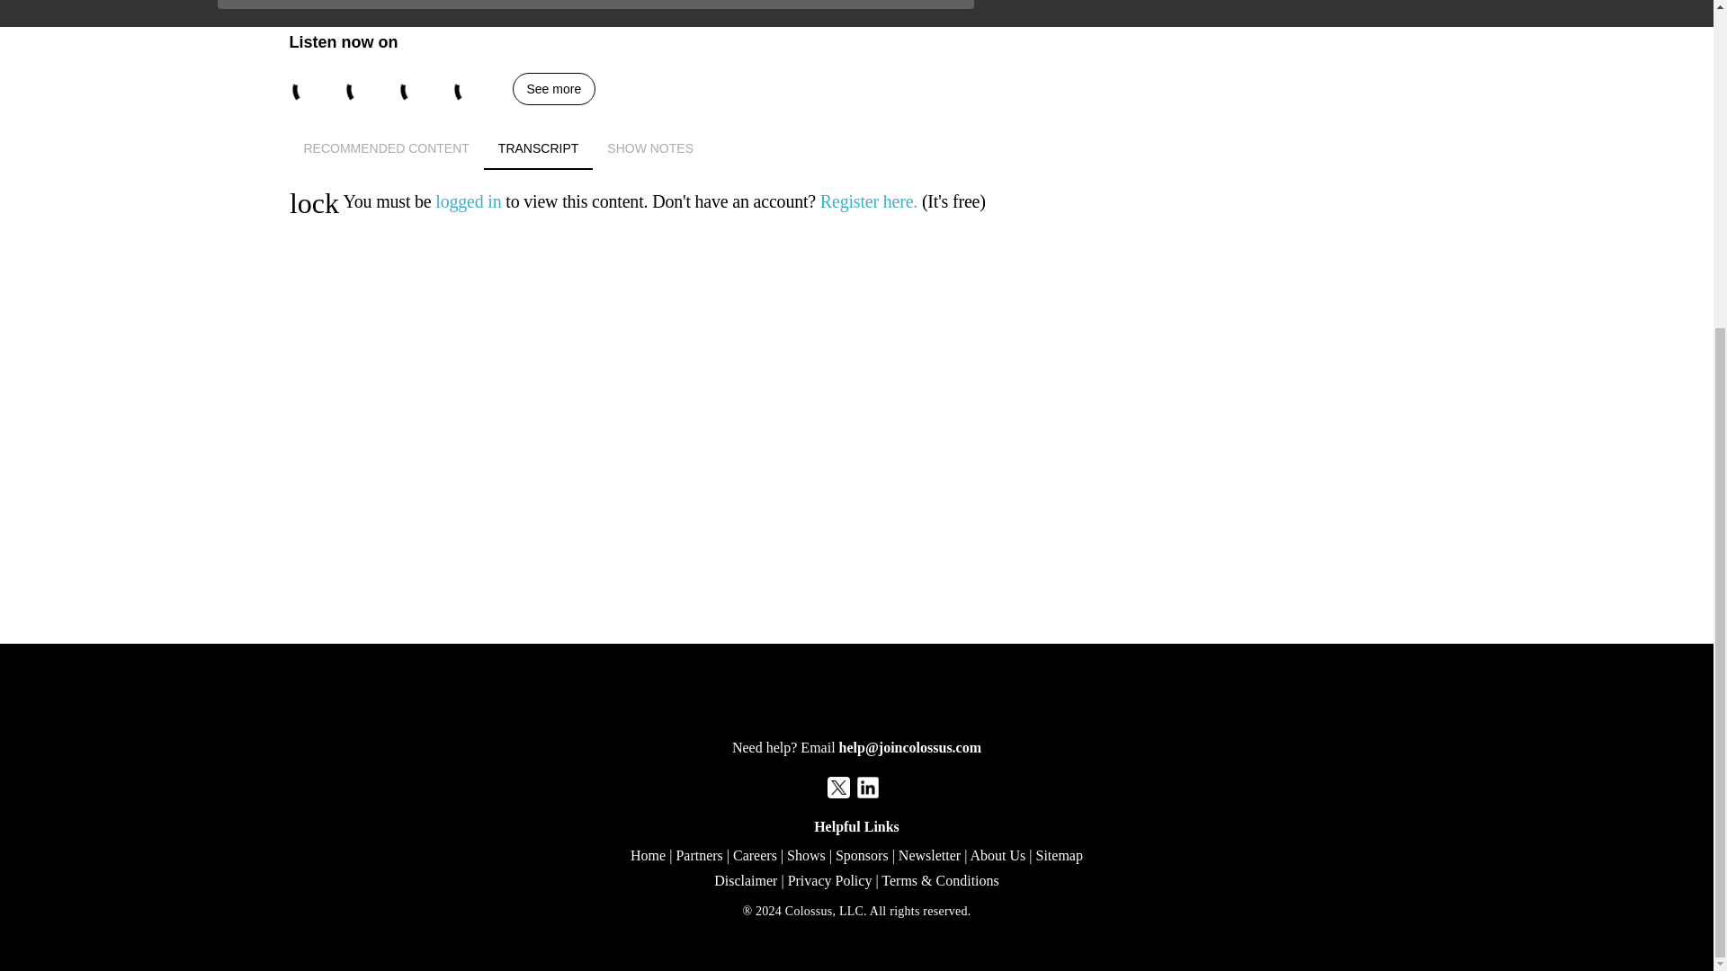 This screenshot has height=971, width=1727. What do you see at coordinates (746, 880) in the screenshot?
I see `RECOMMENDED CONTENT` at bounding box center [746, 880].